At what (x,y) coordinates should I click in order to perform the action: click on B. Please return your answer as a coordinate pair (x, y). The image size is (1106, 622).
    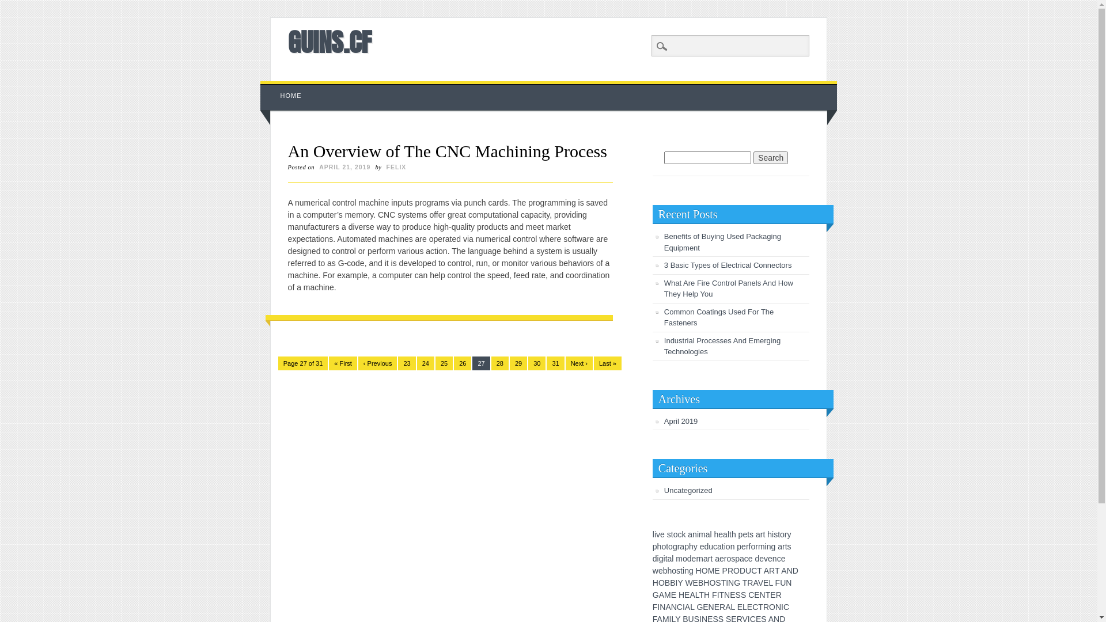
    Looking at the image, I should click on (700, 583).